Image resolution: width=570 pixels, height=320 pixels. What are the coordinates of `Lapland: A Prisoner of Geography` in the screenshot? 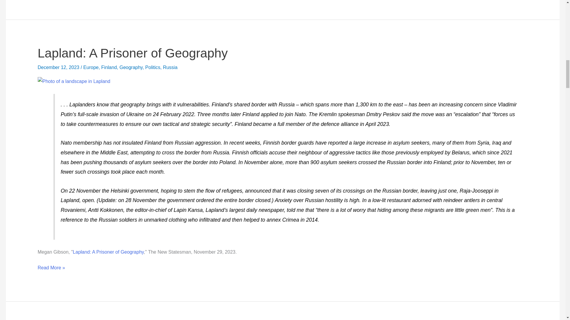 It's located at (108, 252).